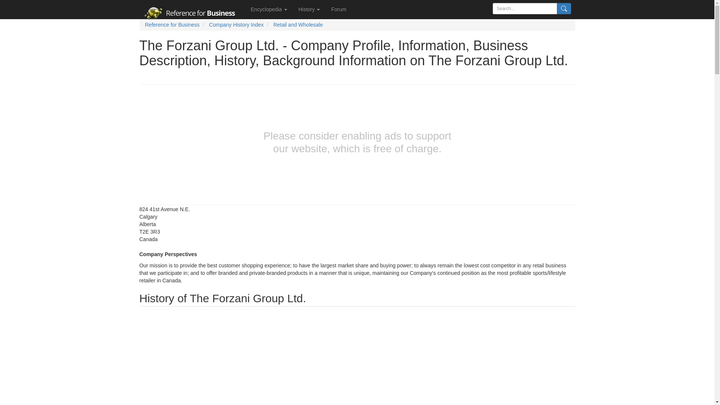 Image resolution: width=720 pixels, height=405 pixels. Describe the element at coordinates (172, 25) in the screenshot. I see `Reference for Business` at that location.